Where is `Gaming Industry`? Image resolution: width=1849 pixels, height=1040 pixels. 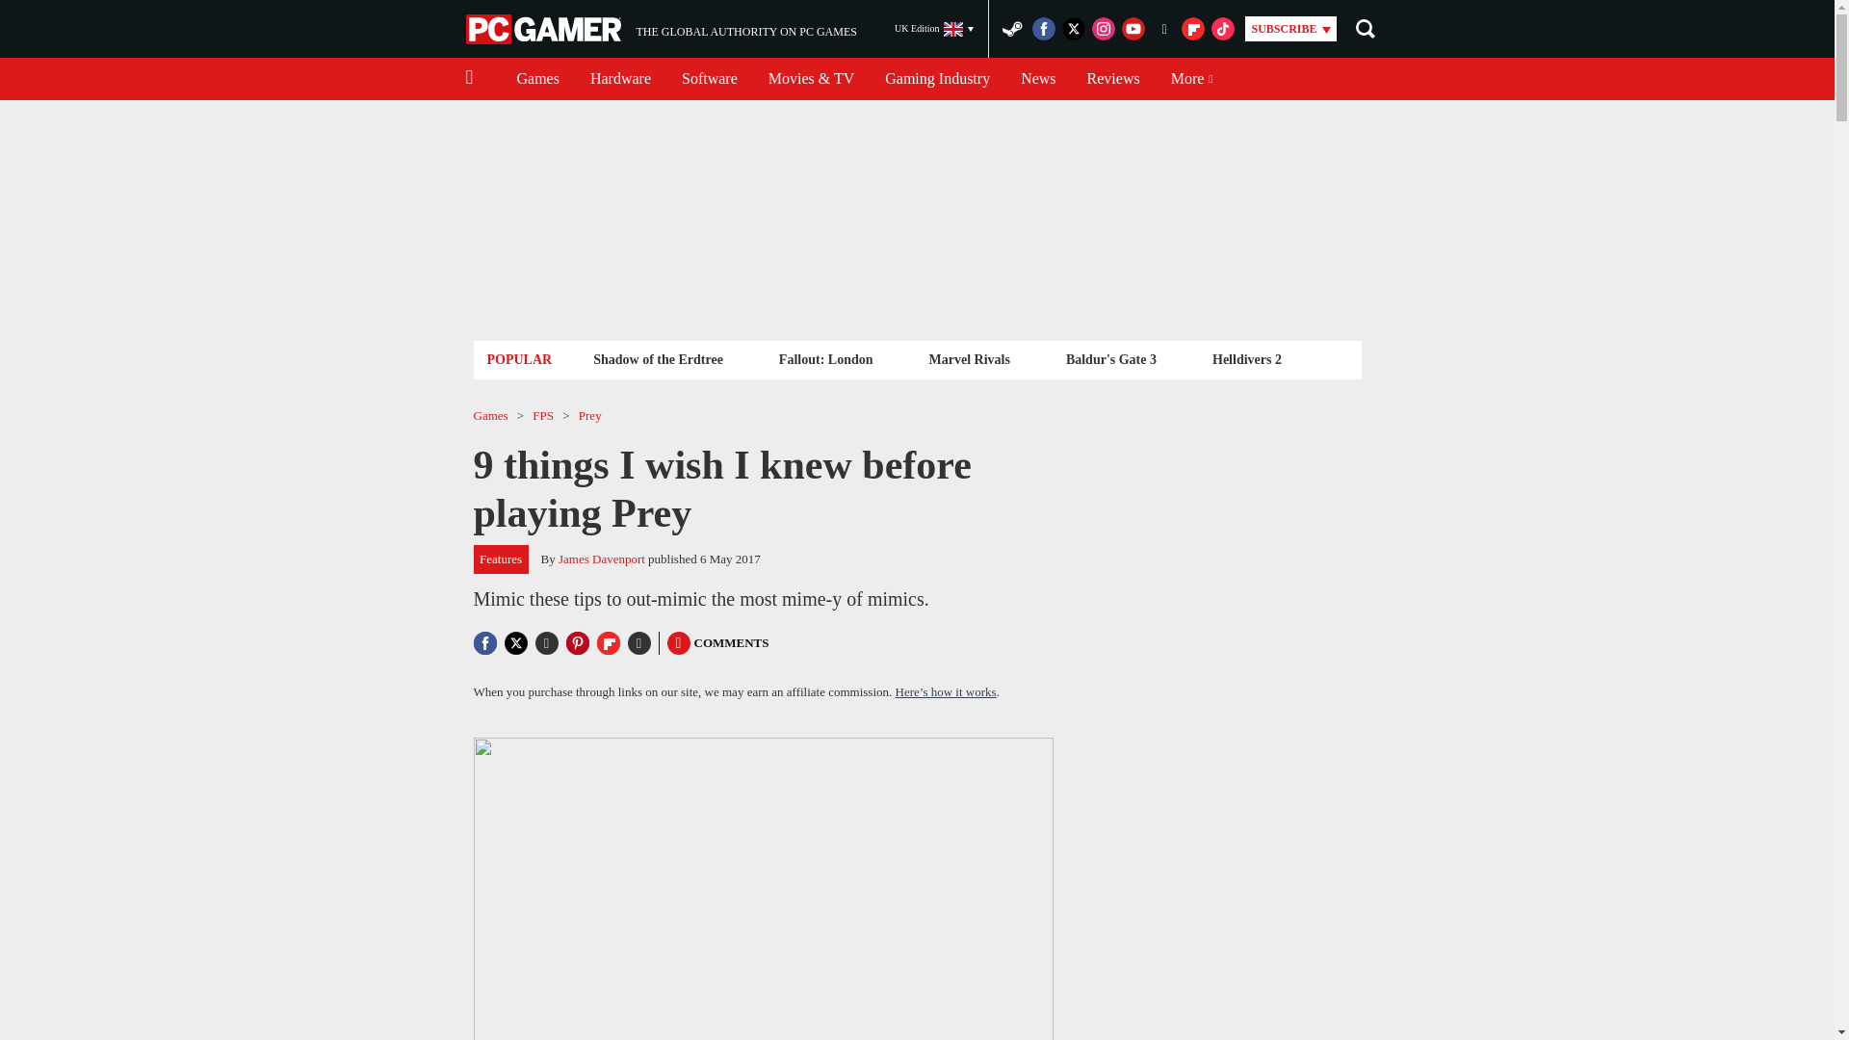 Gaming Industry is located at coordinates (937, 79).